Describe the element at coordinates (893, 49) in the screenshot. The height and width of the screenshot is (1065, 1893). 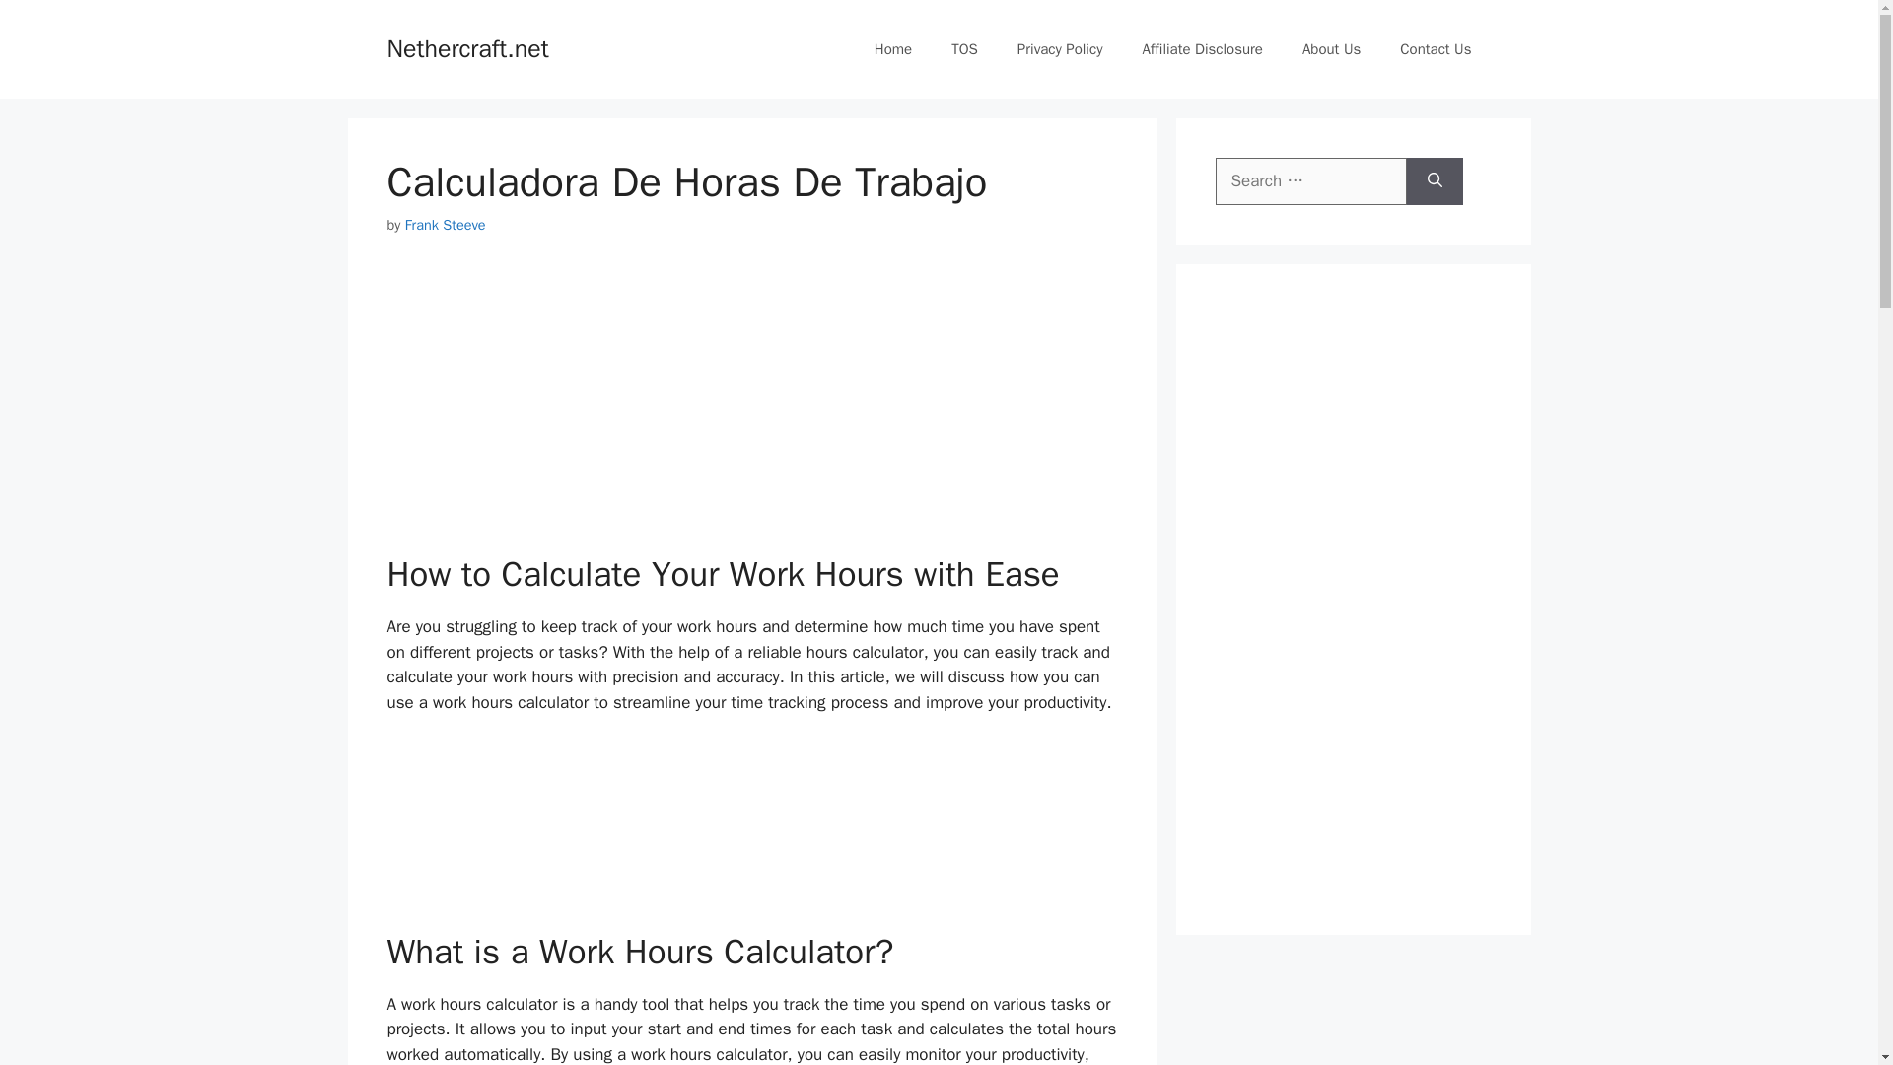
I see `Home` at that location.